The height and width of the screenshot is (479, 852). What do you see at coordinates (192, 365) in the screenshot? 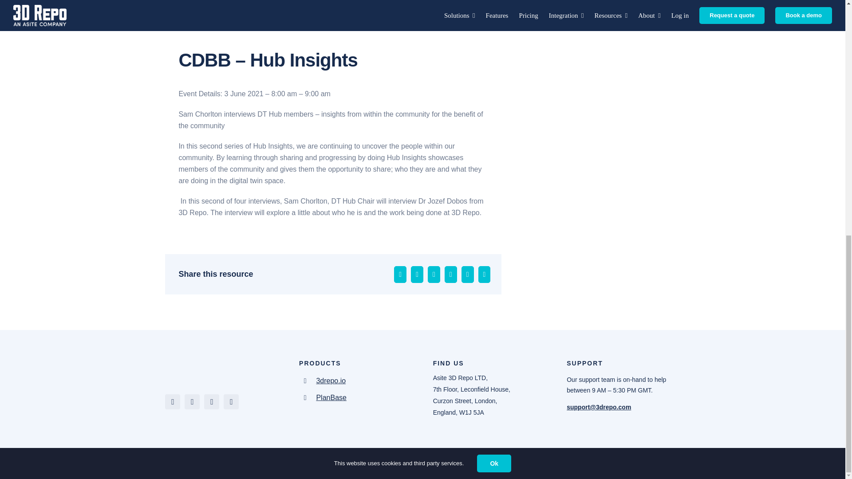
I see `lanproNavy` at bounding box center [192, 365].